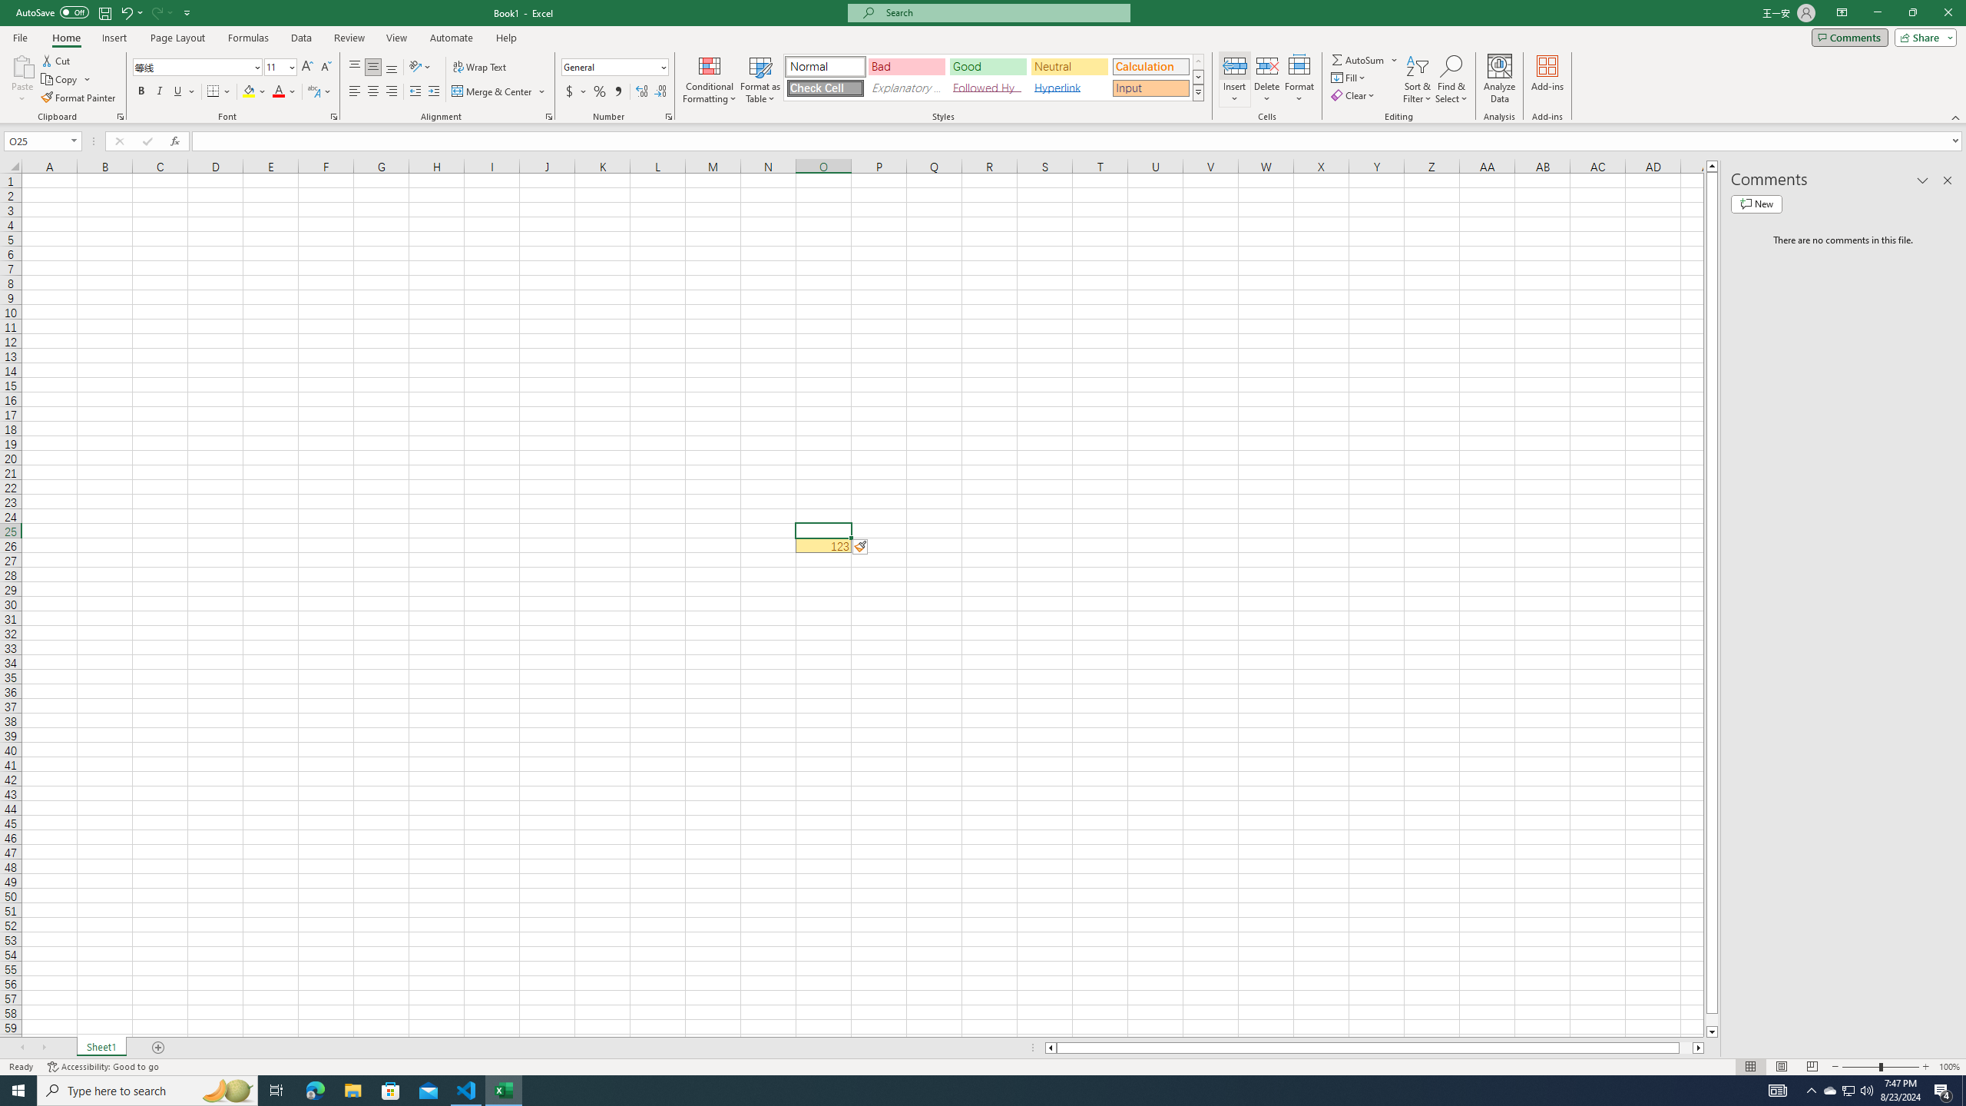 The height and width of the screenshot is (1106, 1966). I want to click on Increase Indent, so click(433, 92).